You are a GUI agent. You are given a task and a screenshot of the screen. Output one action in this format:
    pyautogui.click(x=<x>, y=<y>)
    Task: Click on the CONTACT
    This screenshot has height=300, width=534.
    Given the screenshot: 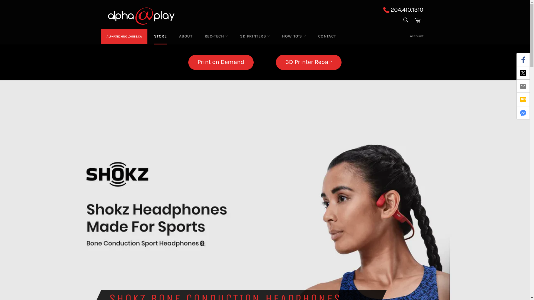 What is the action you would take?
    pyautogui.click(x=327, y=36)
    